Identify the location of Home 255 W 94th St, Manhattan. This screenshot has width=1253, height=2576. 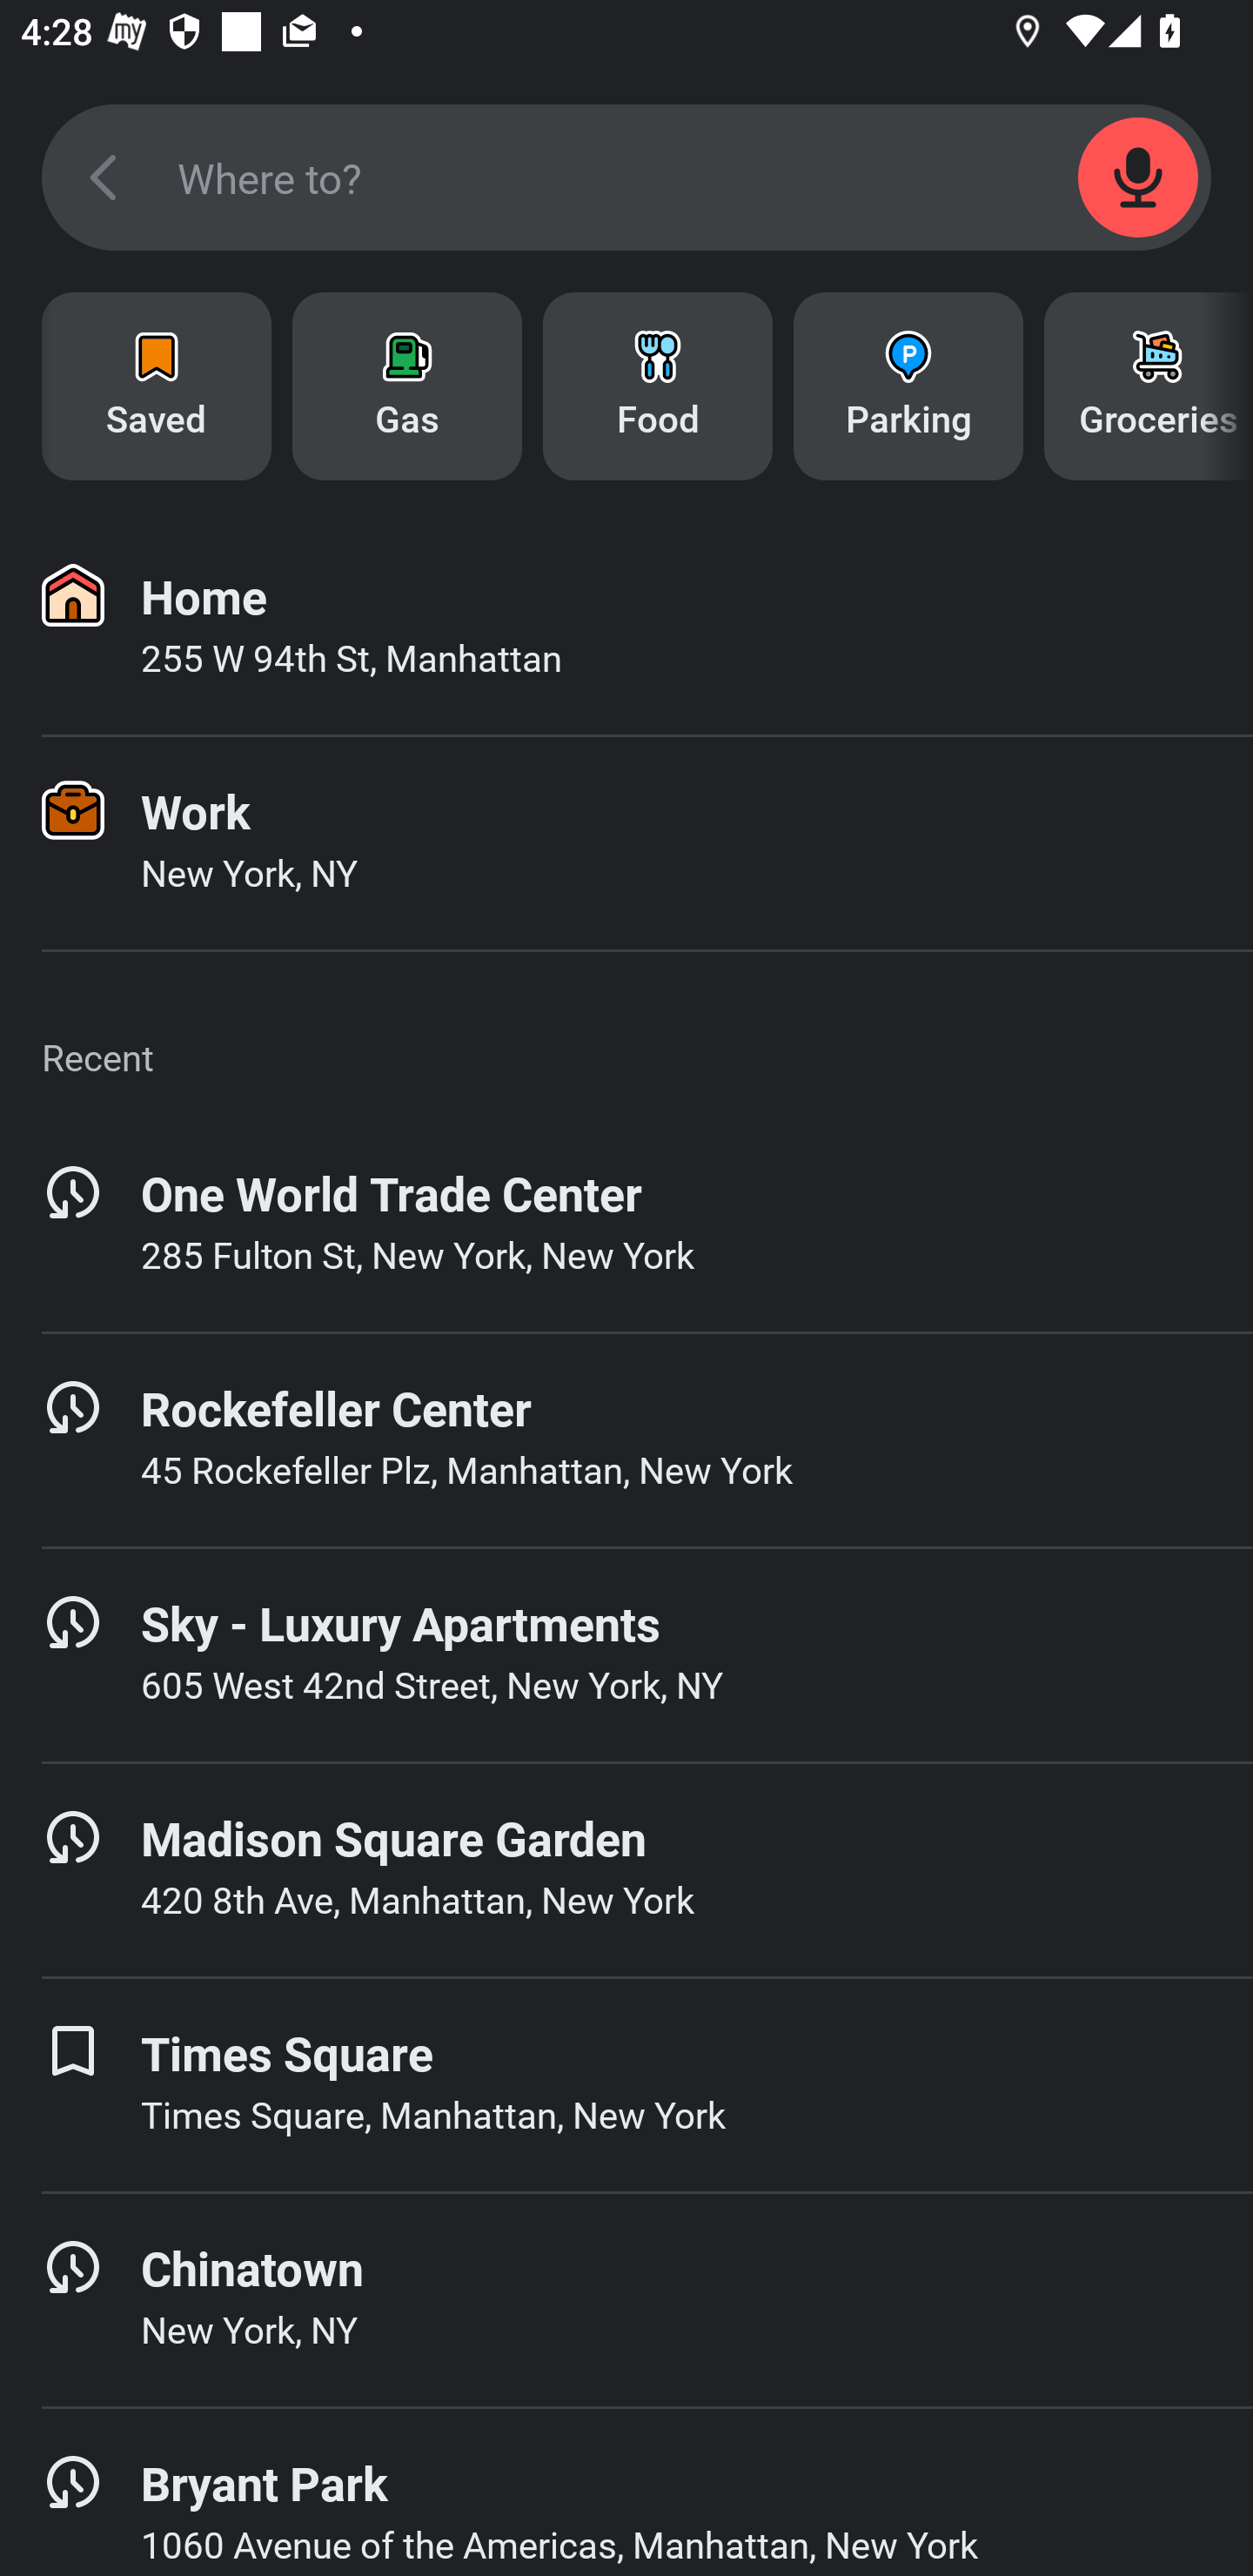
(626, 628).